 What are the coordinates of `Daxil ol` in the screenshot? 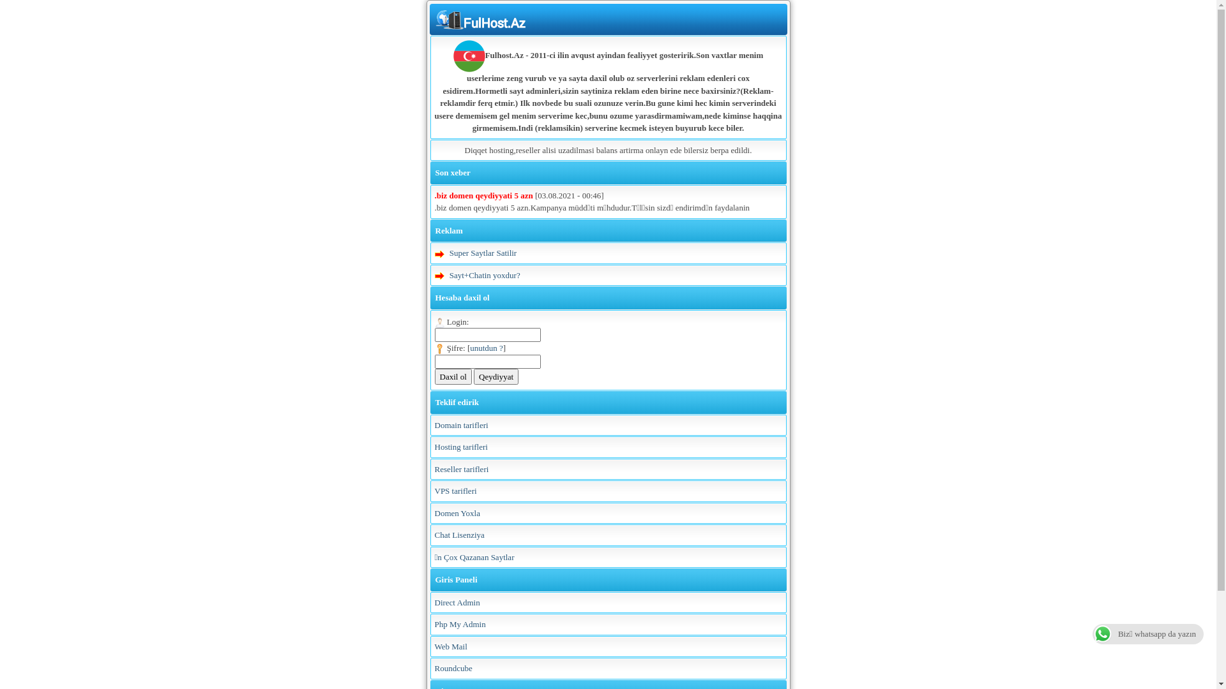 It's located at (453, 377).